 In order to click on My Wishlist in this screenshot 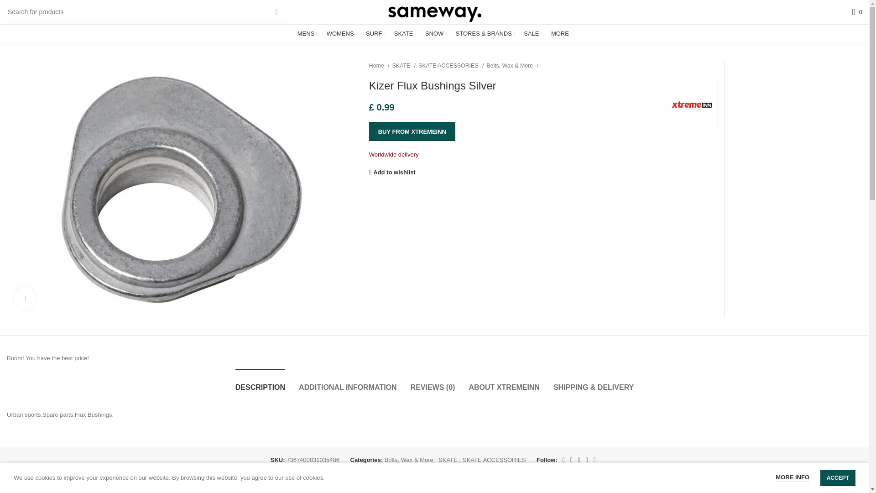, I will do `click(857, 12)`.